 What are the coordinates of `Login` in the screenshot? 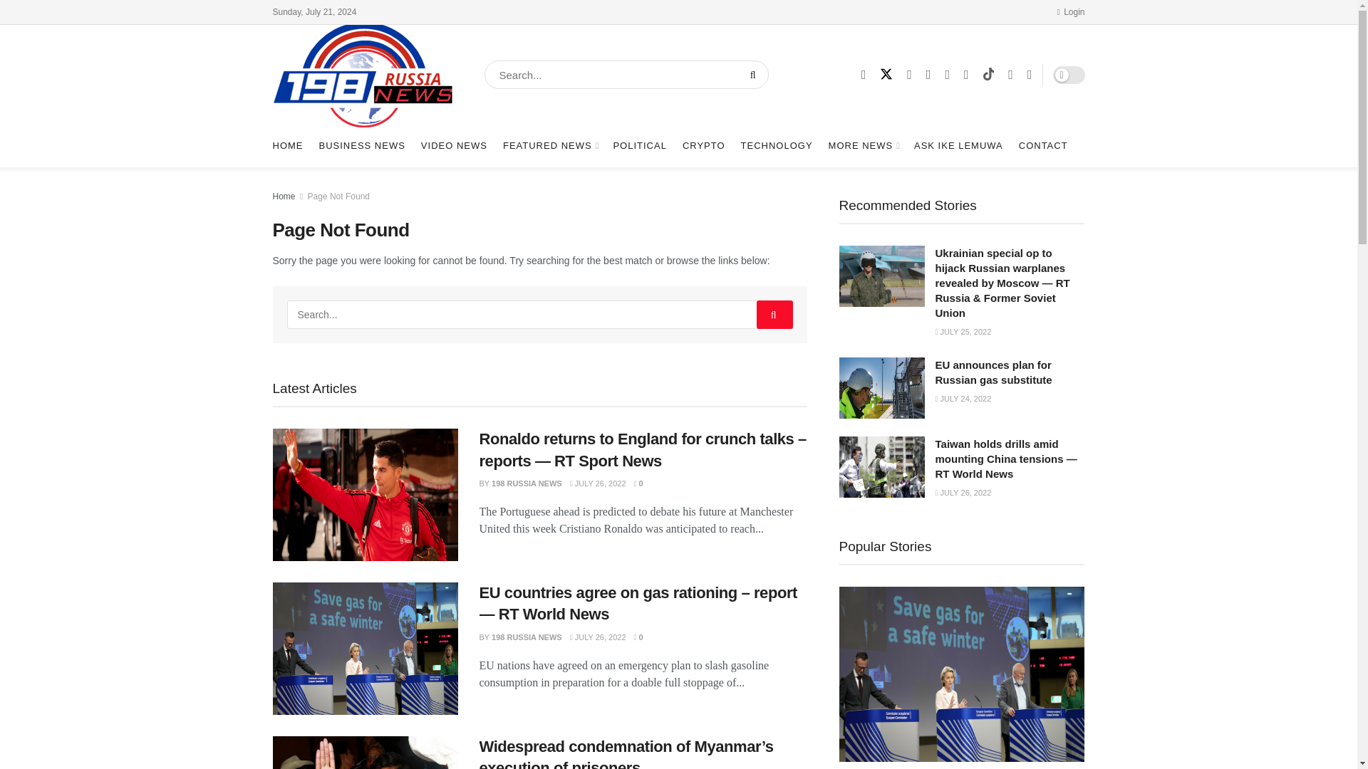 It's located at (1070, 11).